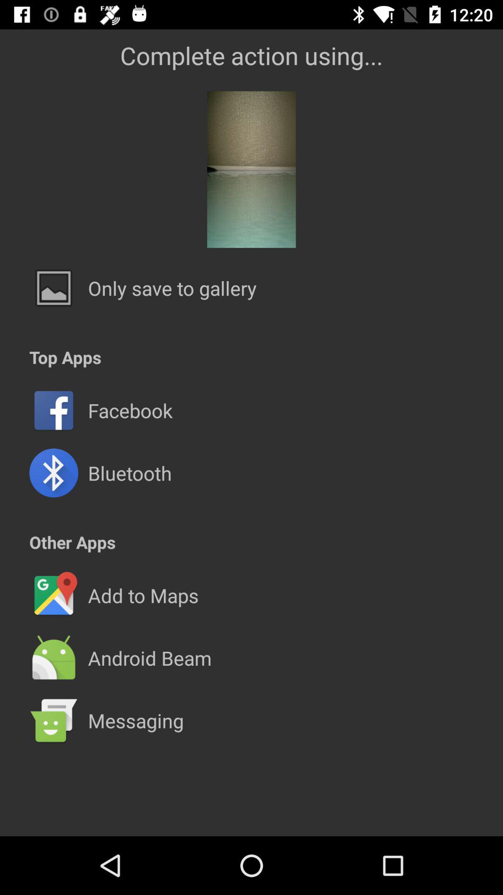  Describe the element at coordinates (65, 357) in the screenshot. I see `scroll until top apps icon` at that location.